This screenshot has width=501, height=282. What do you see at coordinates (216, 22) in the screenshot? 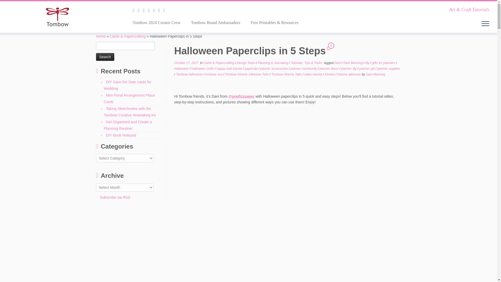
I see `Tombow Brand Ambassadors` at bounding box center [216, 22].